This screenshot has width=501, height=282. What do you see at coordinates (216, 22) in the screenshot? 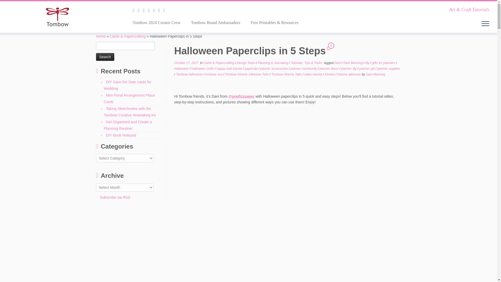
I see `Tombow Brand Ambassadors` at bounding box center [216, 22].